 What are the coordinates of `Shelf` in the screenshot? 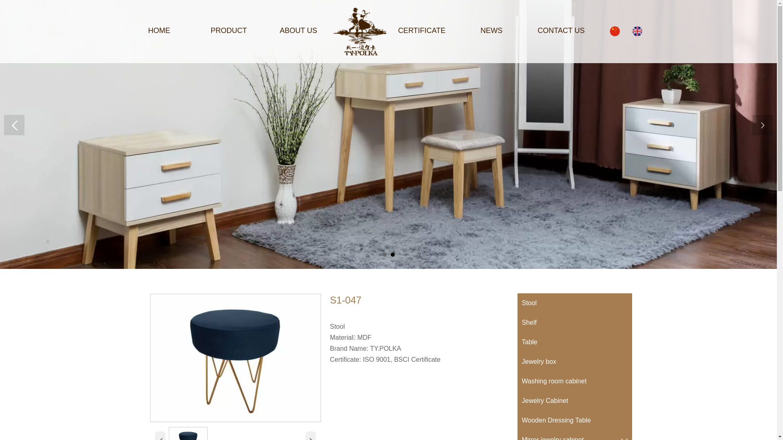 It's located at (575, 323).